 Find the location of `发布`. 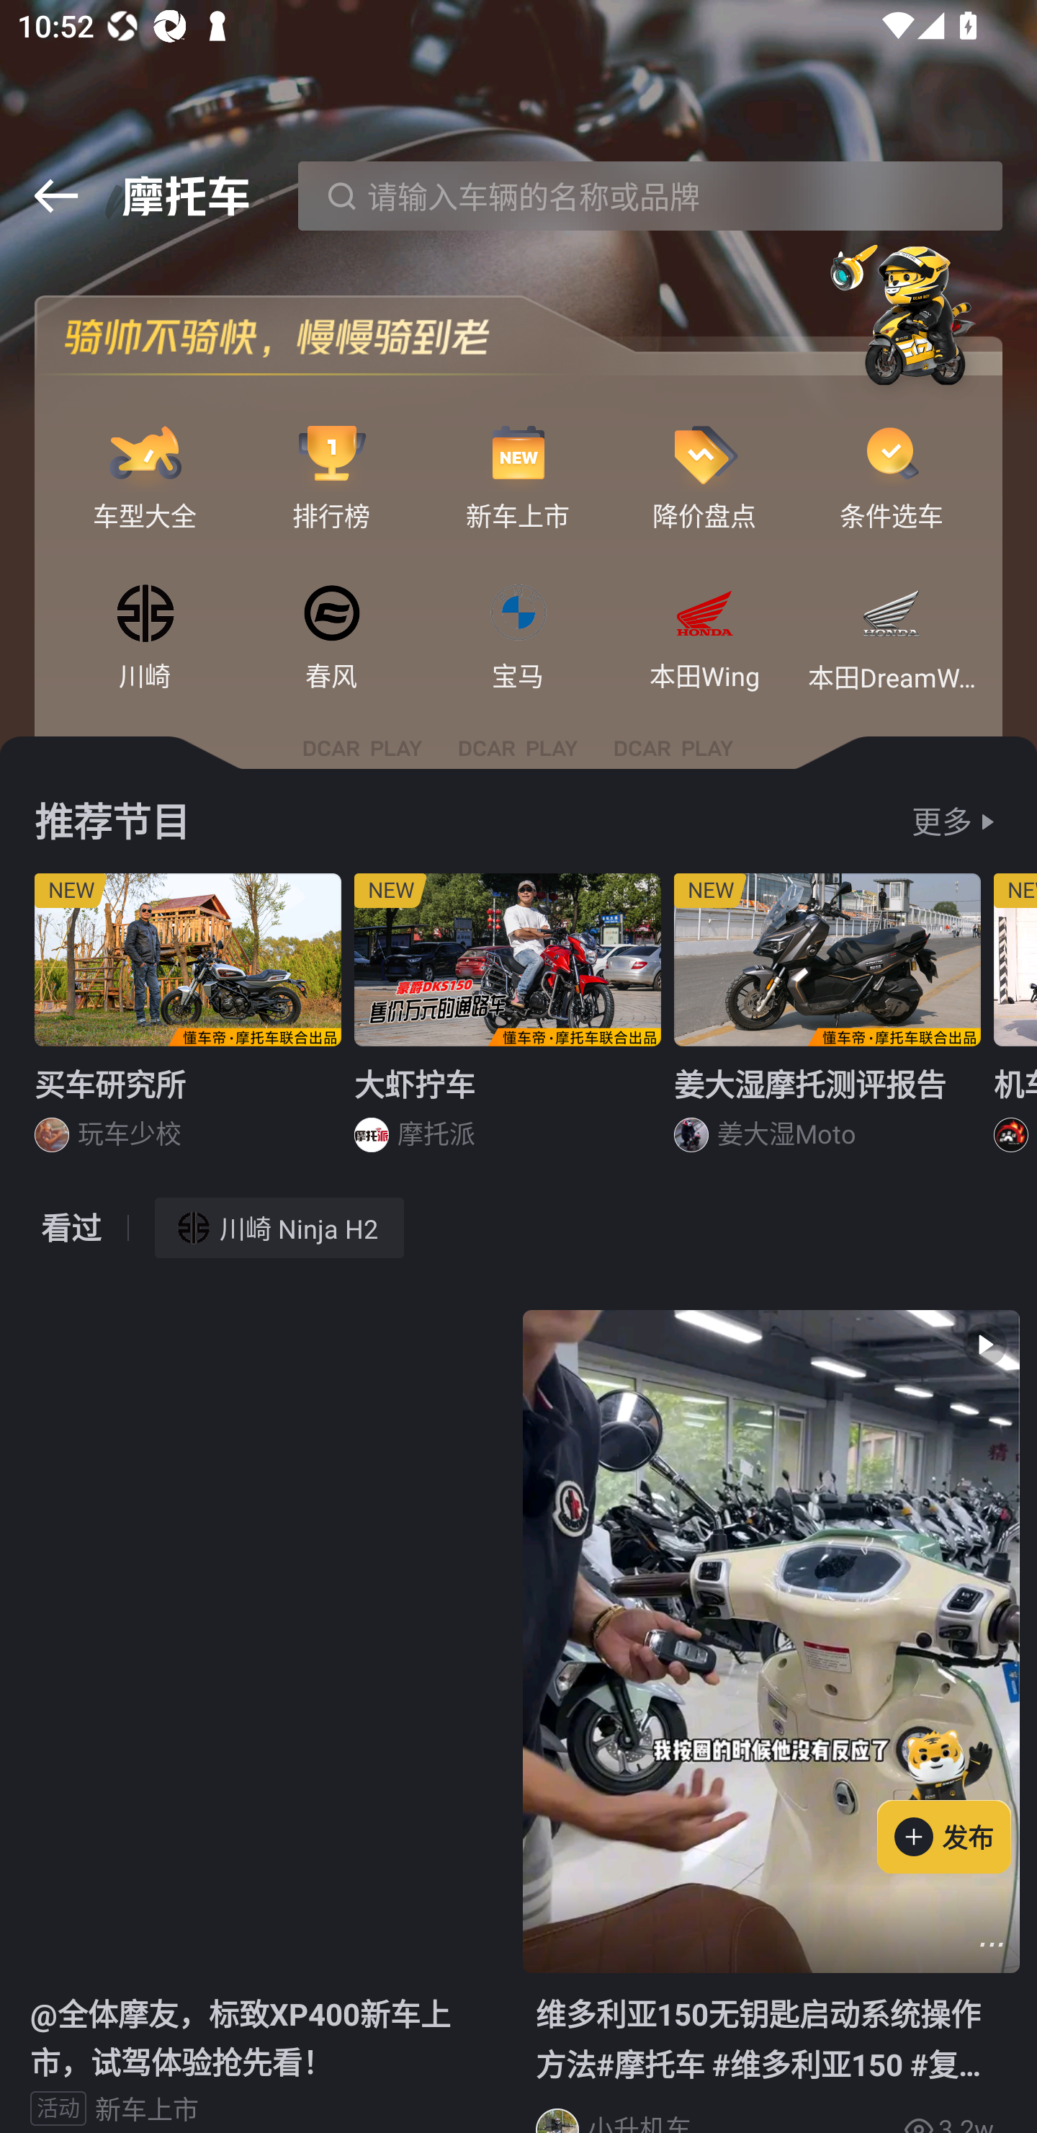

发布 is located at coordinates (957, 1796).